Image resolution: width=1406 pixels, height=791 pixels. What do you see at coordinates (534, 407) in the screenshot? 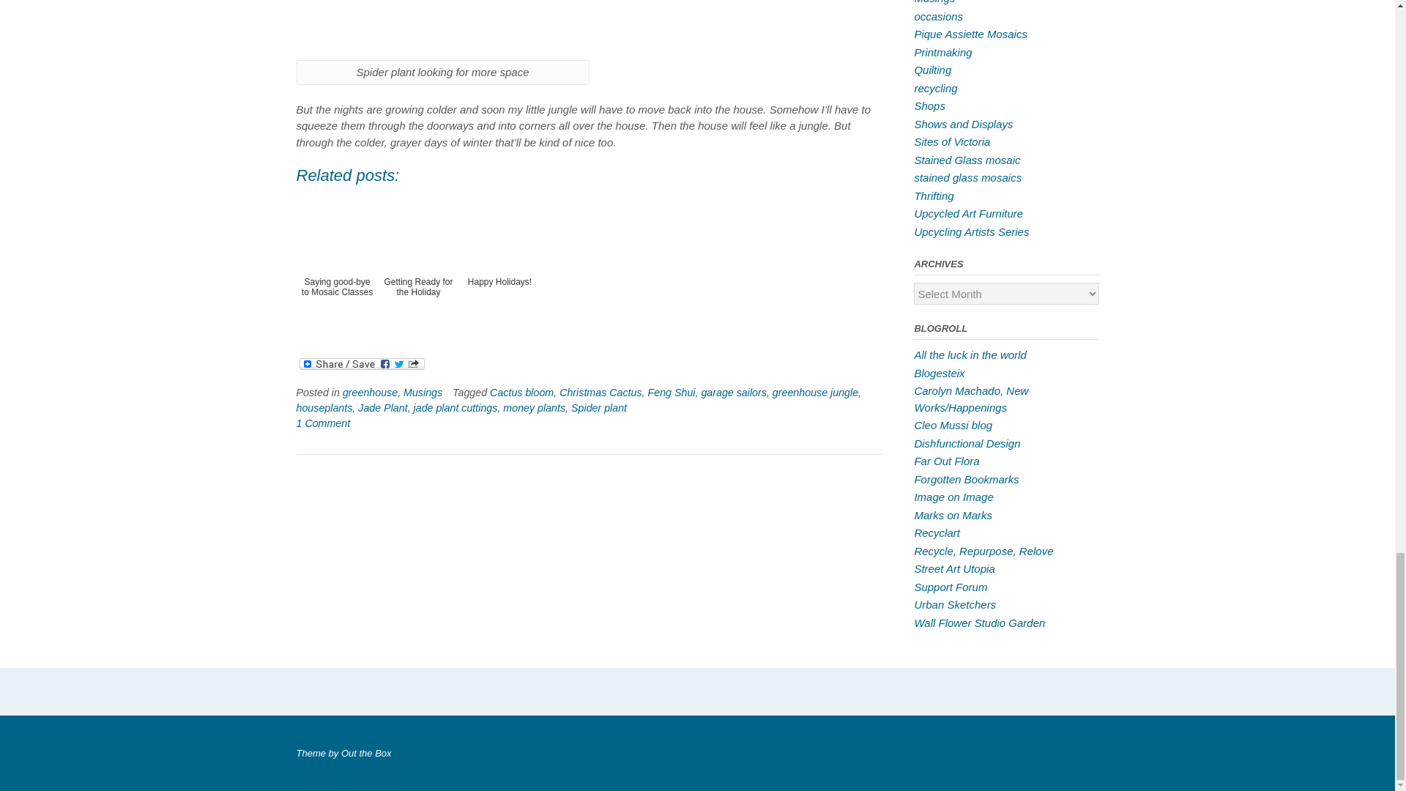
I see `money plants` at bounding box center [534, 407].